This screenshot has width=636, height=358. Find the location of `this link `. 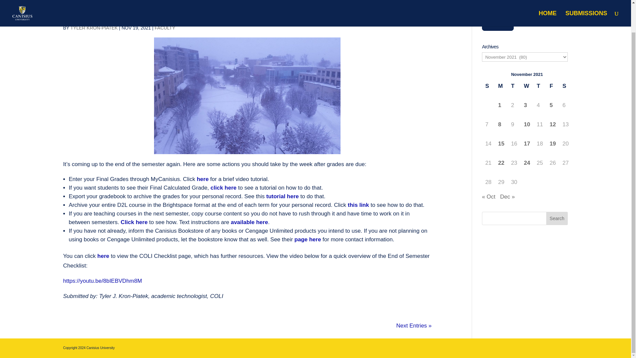

this link  is located at coordinates (359, 205).